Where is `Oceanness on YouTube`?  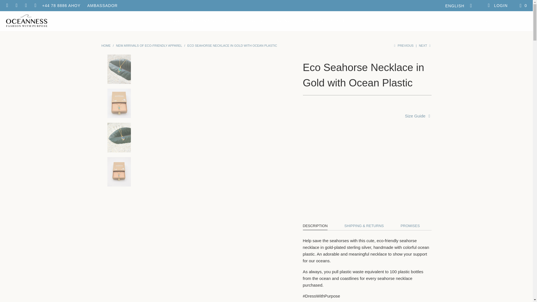 Oceanness on YouTube is located at coordinates (17, 6).